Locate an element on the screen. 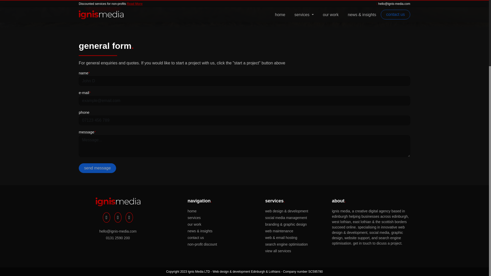 The height and width of the screenshot is (276, 491). services is located at coordinates (202, 218).